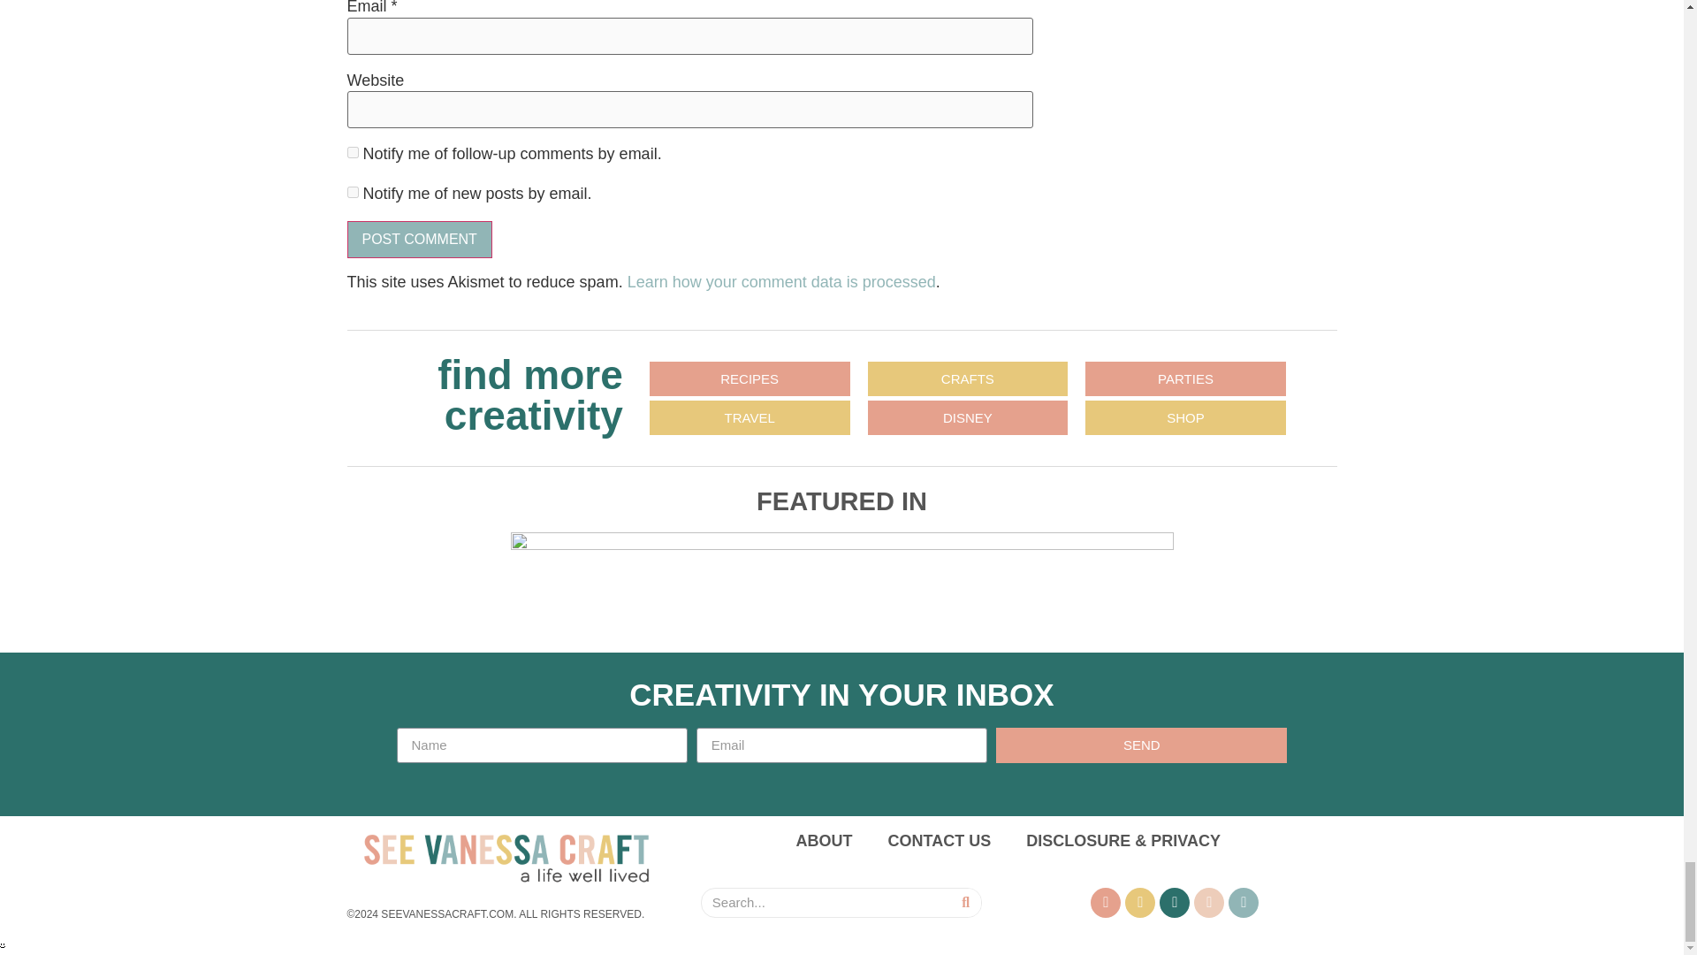 The width and height of the screenshot is (1697, 955). Describe the element at coordinates (352, 152) in the screenshot. I see `subscribe` at that location.